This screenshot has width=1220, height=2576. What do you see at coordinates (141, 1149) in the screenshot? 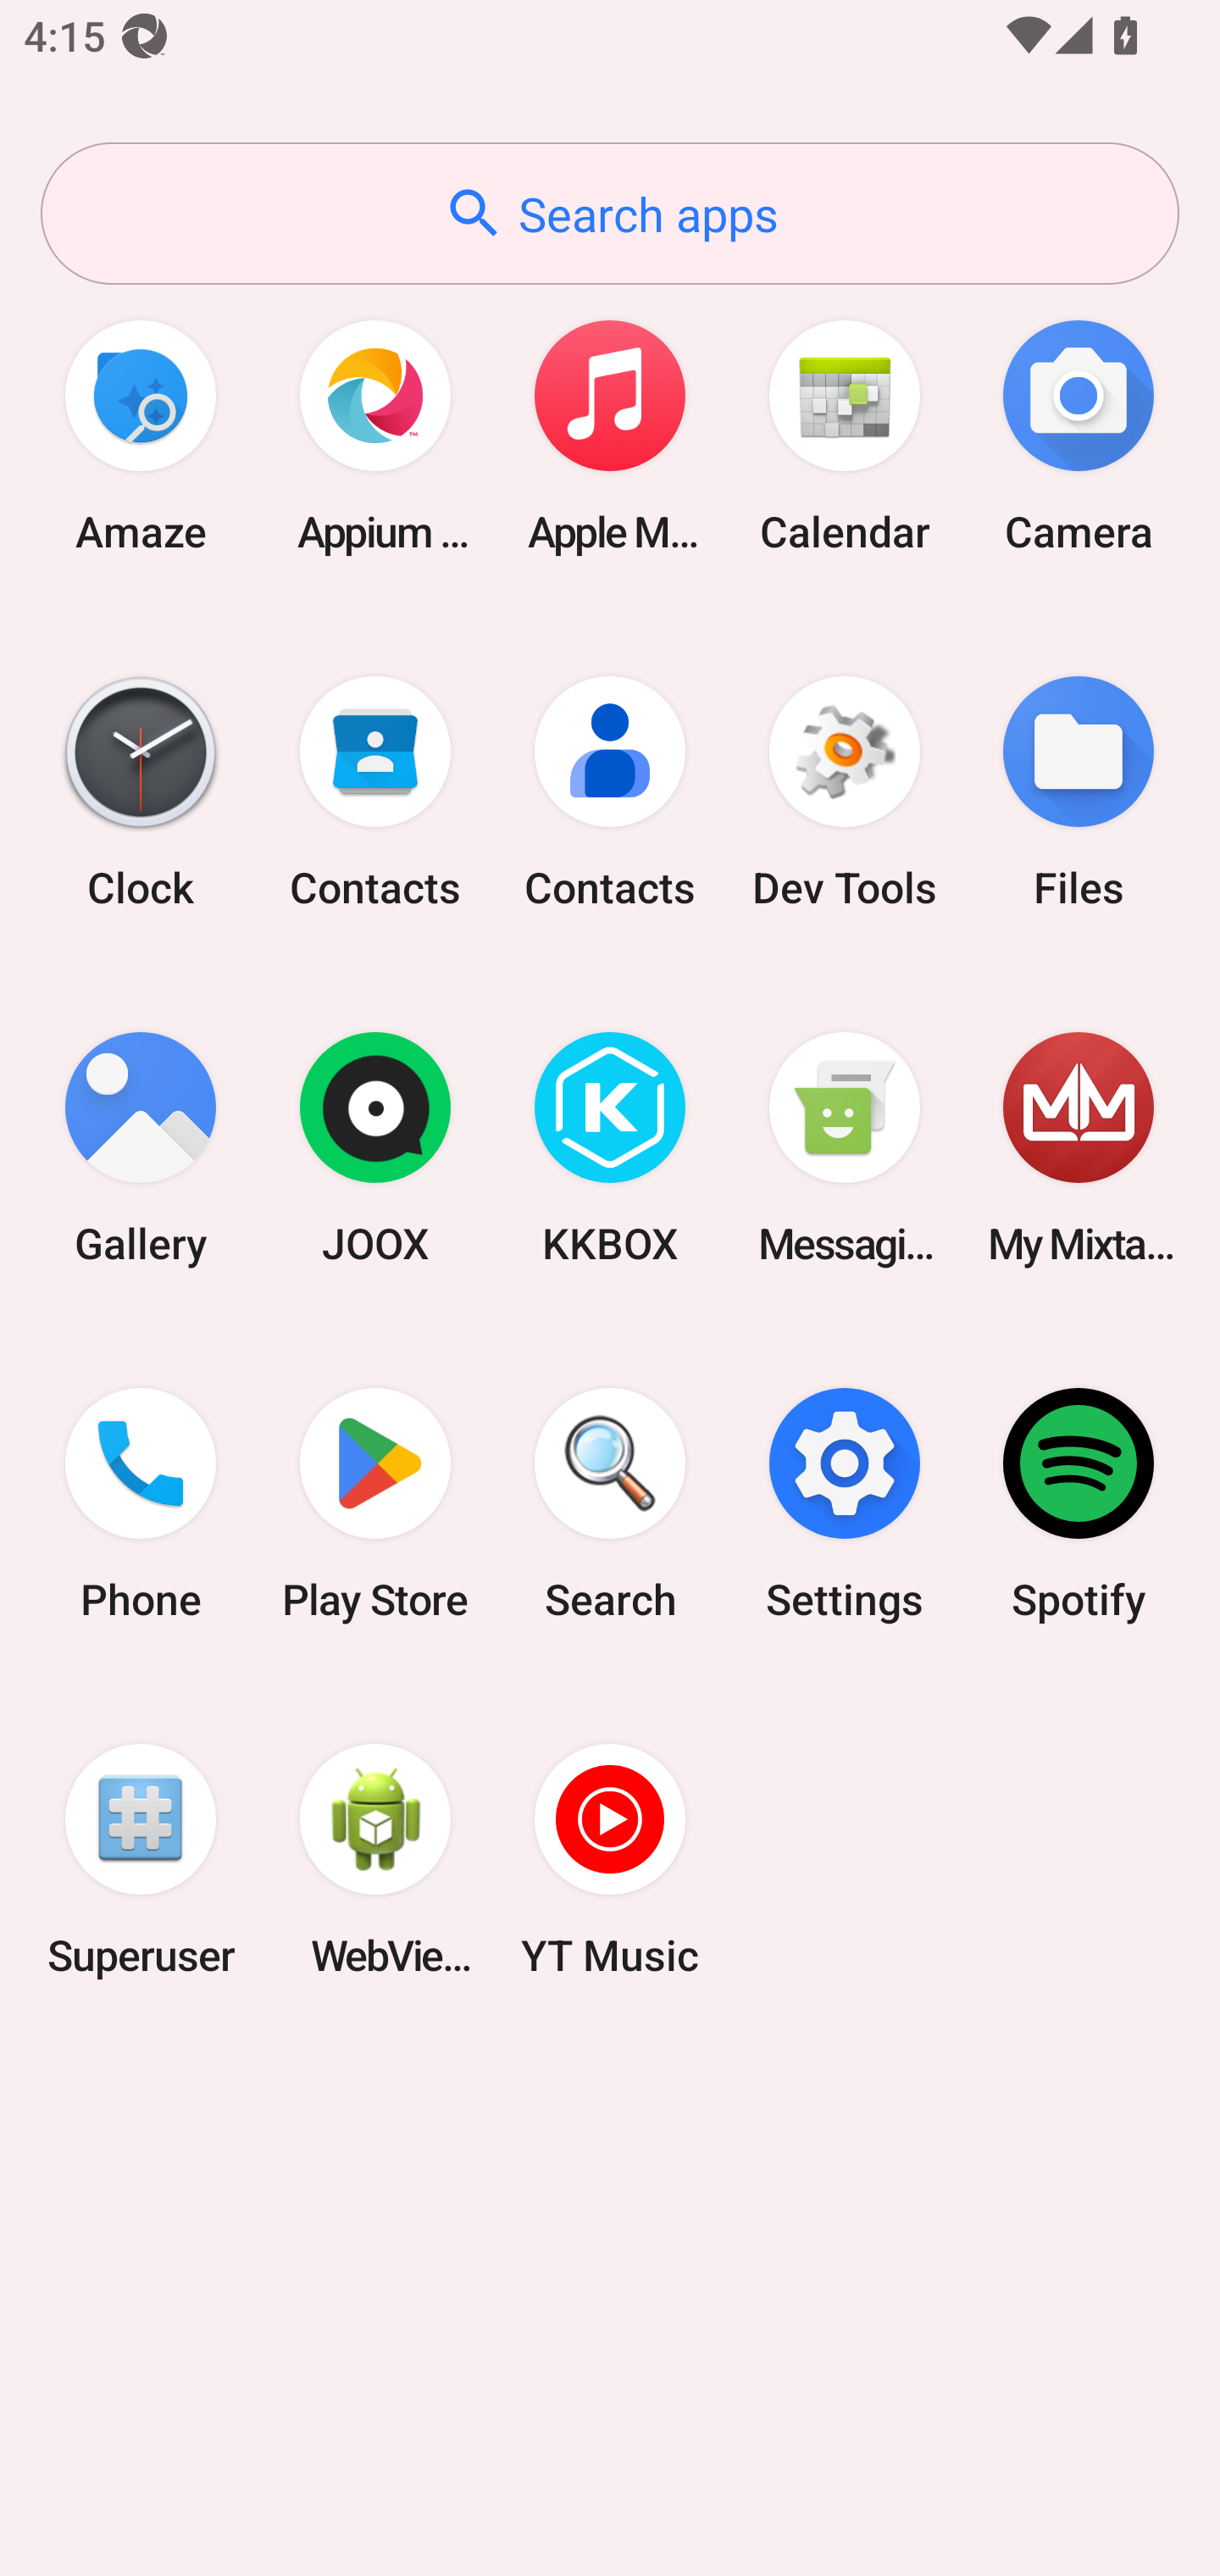
I see `Gallery` at bounding box center [141, 1149].